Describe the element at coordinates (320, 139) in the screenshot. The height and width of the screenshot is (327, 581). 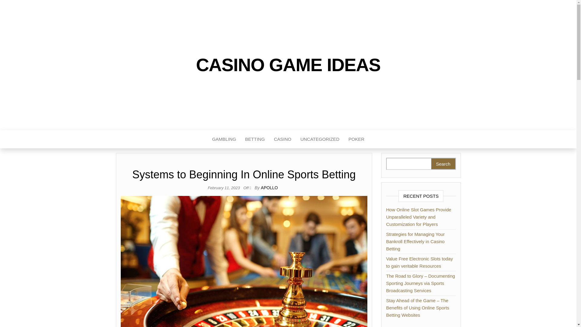
I see `Uncategorized` at that location.